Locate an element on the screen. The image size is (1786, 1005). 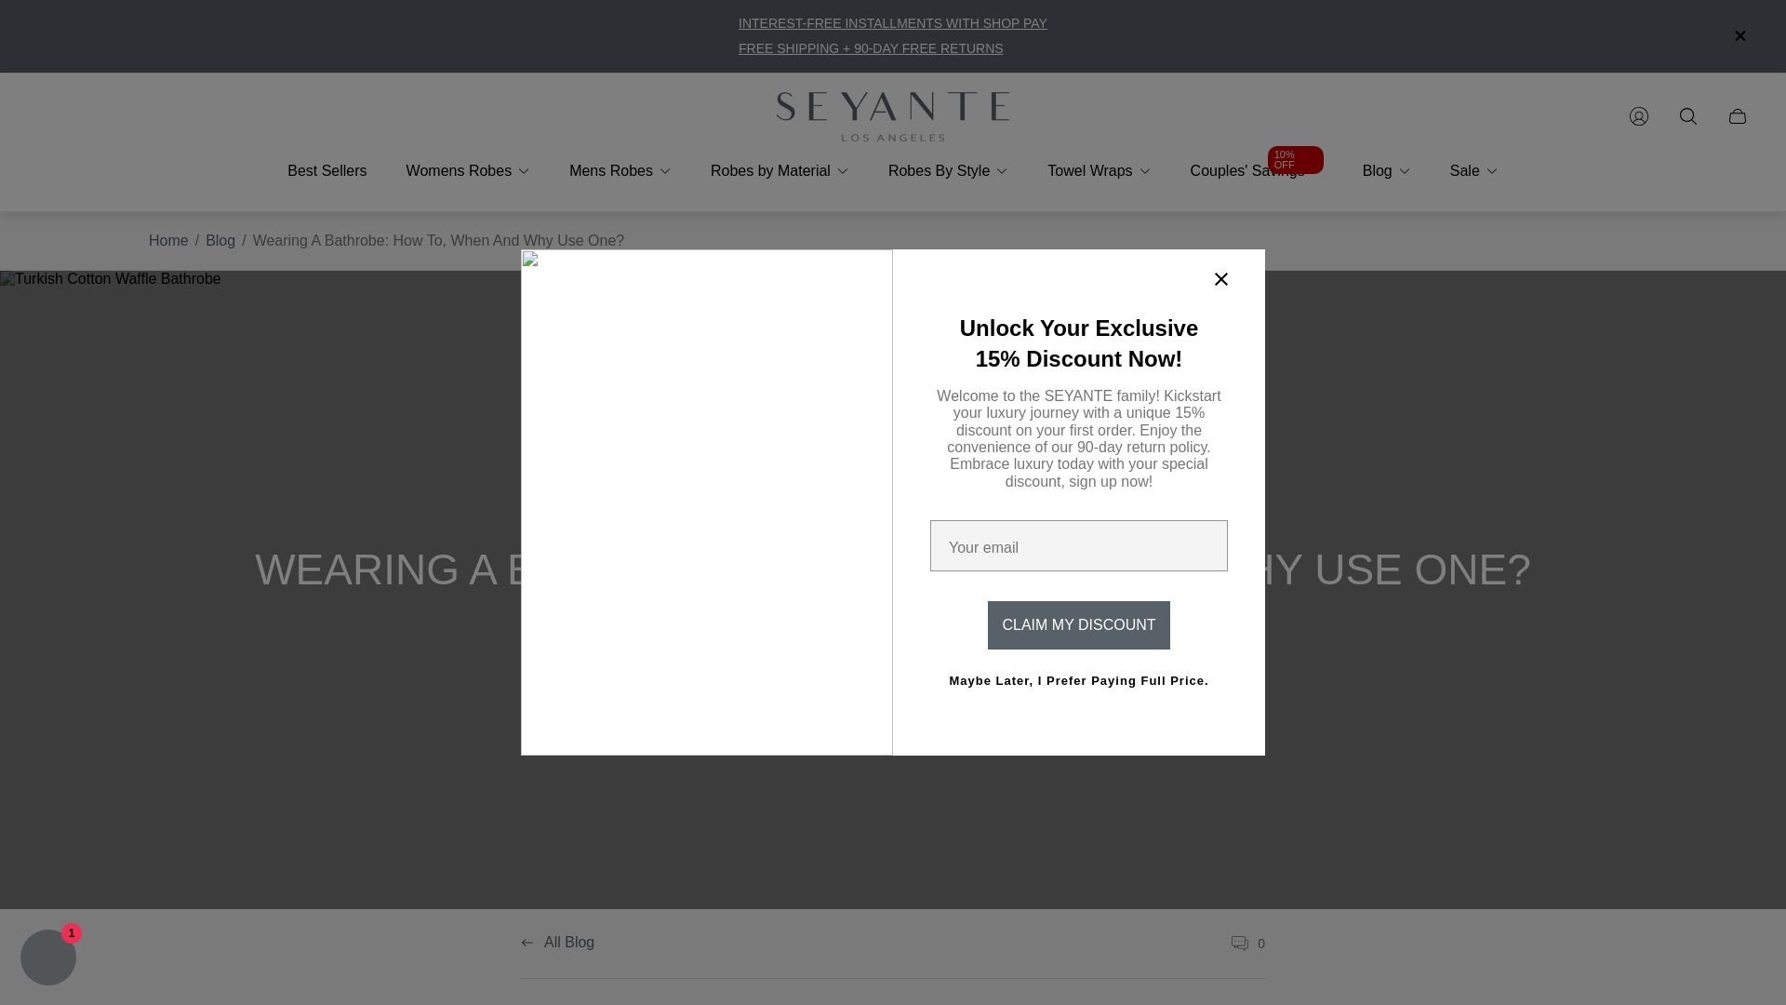
Womens Robes is located at coordinates (469, 171).